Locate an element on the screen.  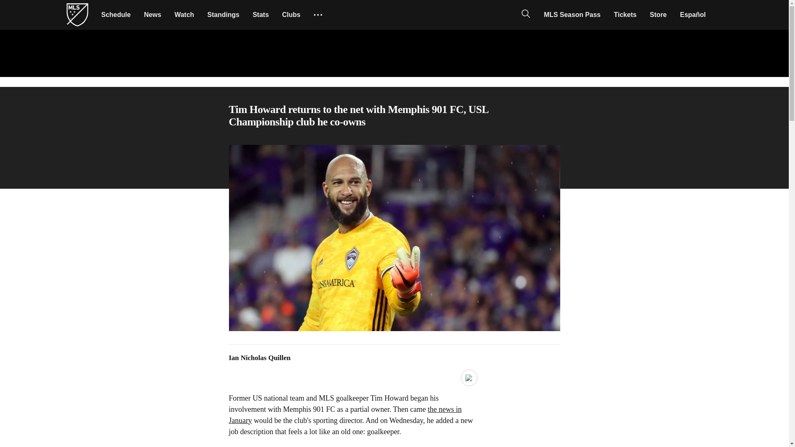
Clubs is located at coordinates (291, 14).